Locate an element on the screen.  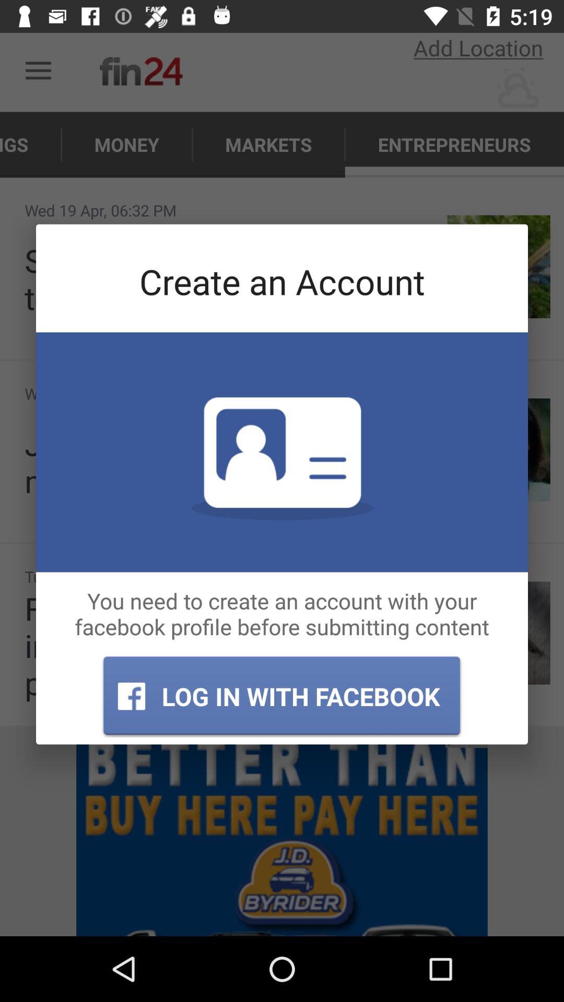
select icon below the you need to icon is located at coordinates (281, 696).